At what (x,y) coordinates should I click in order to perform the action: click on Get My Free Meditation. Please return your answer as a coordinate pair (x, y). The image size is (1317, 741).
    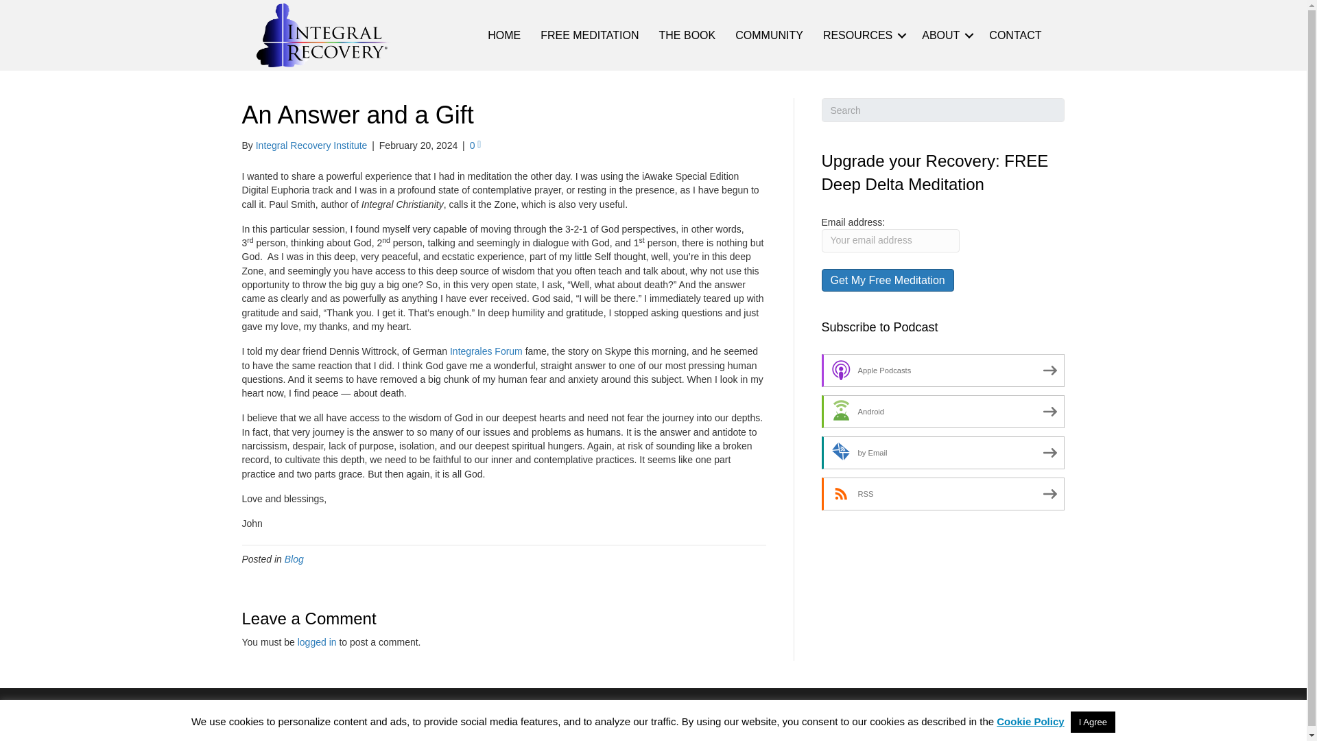
    Looking at the image, I should click on (888, 280).